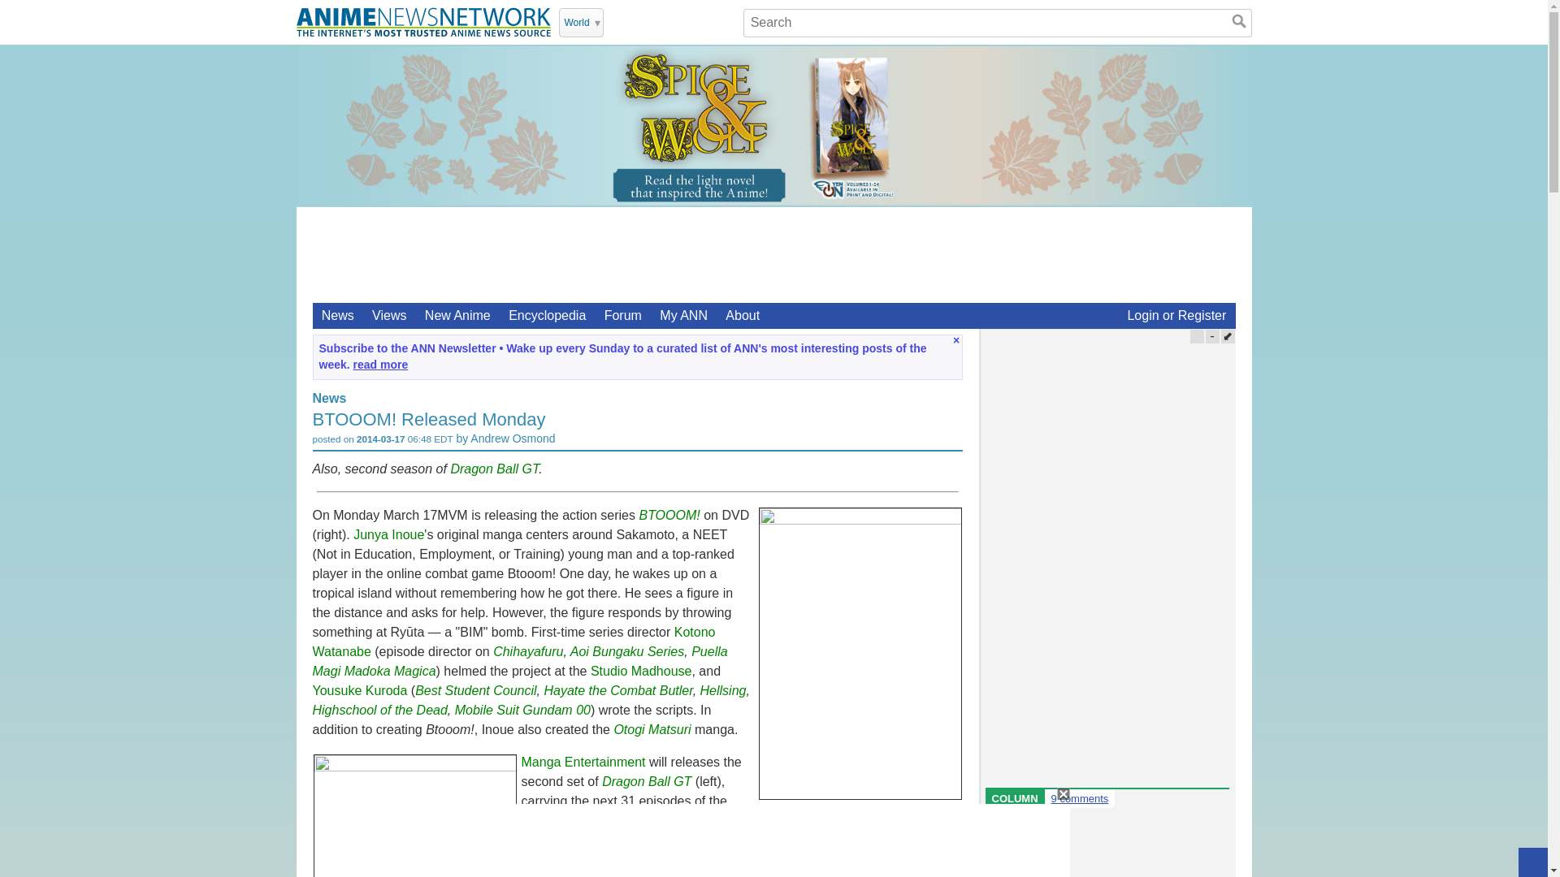 This screenshot has height=877, width=1560. Describe the element at coordinates (422, 22) in the screenshot. I see `Return to Homepage` at that location.